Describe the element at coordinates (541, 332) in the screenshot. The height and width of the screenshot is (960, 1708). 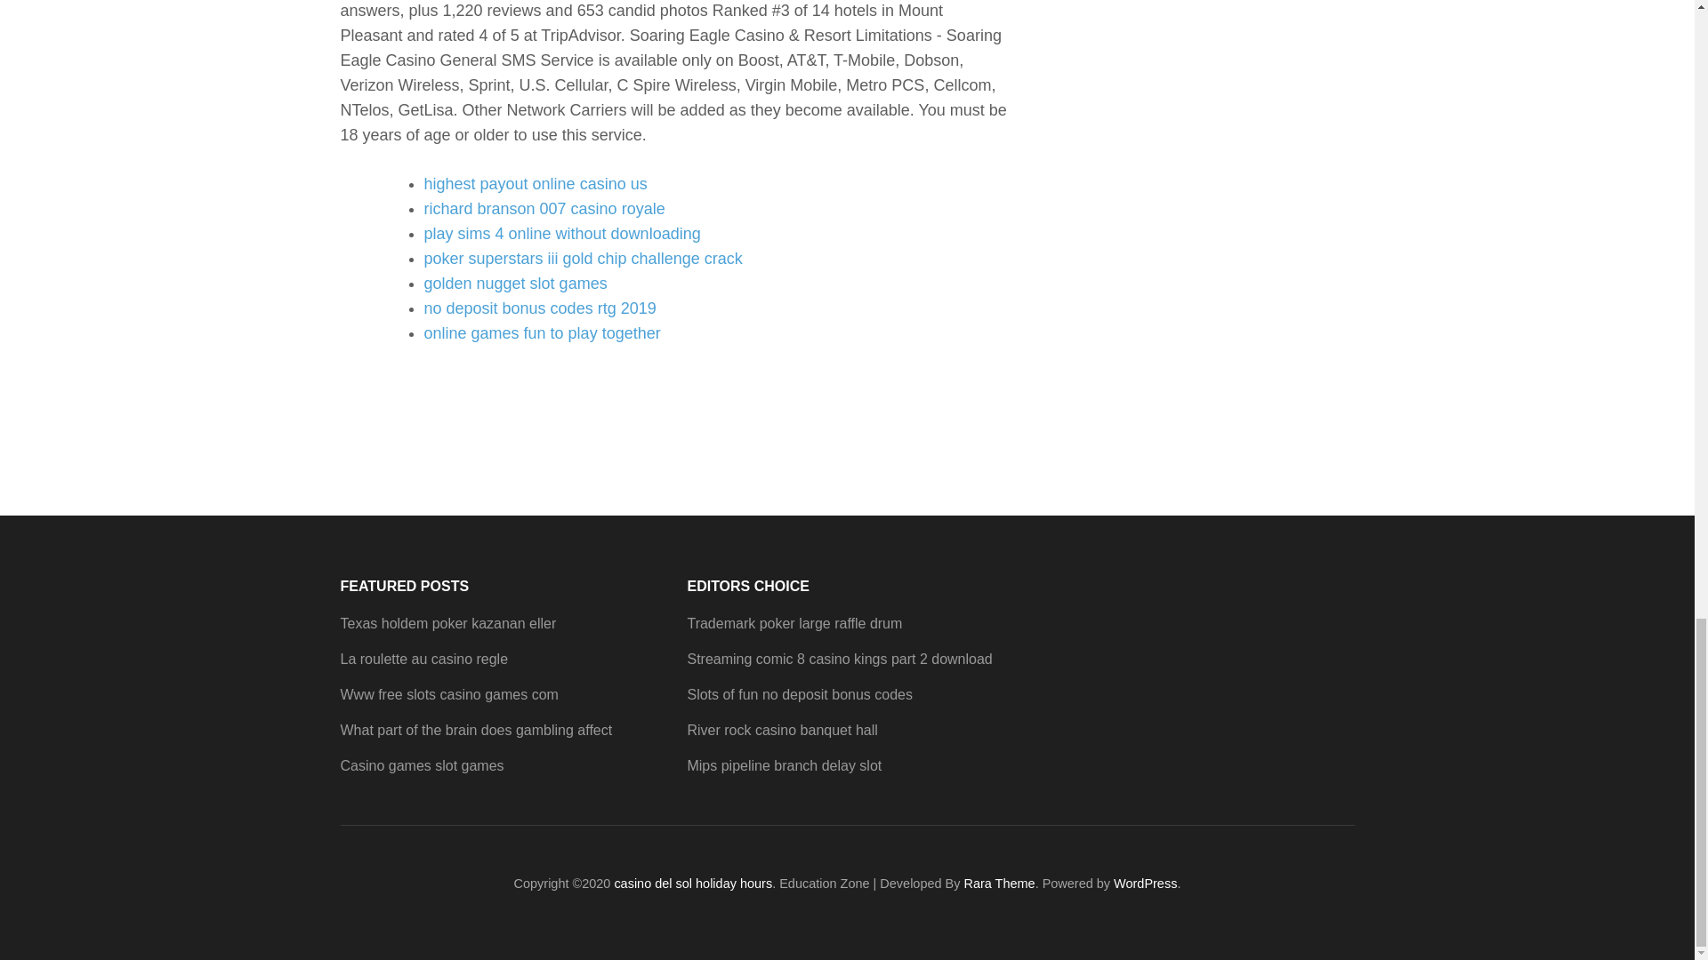
I see `online games fun to play together` at that location.